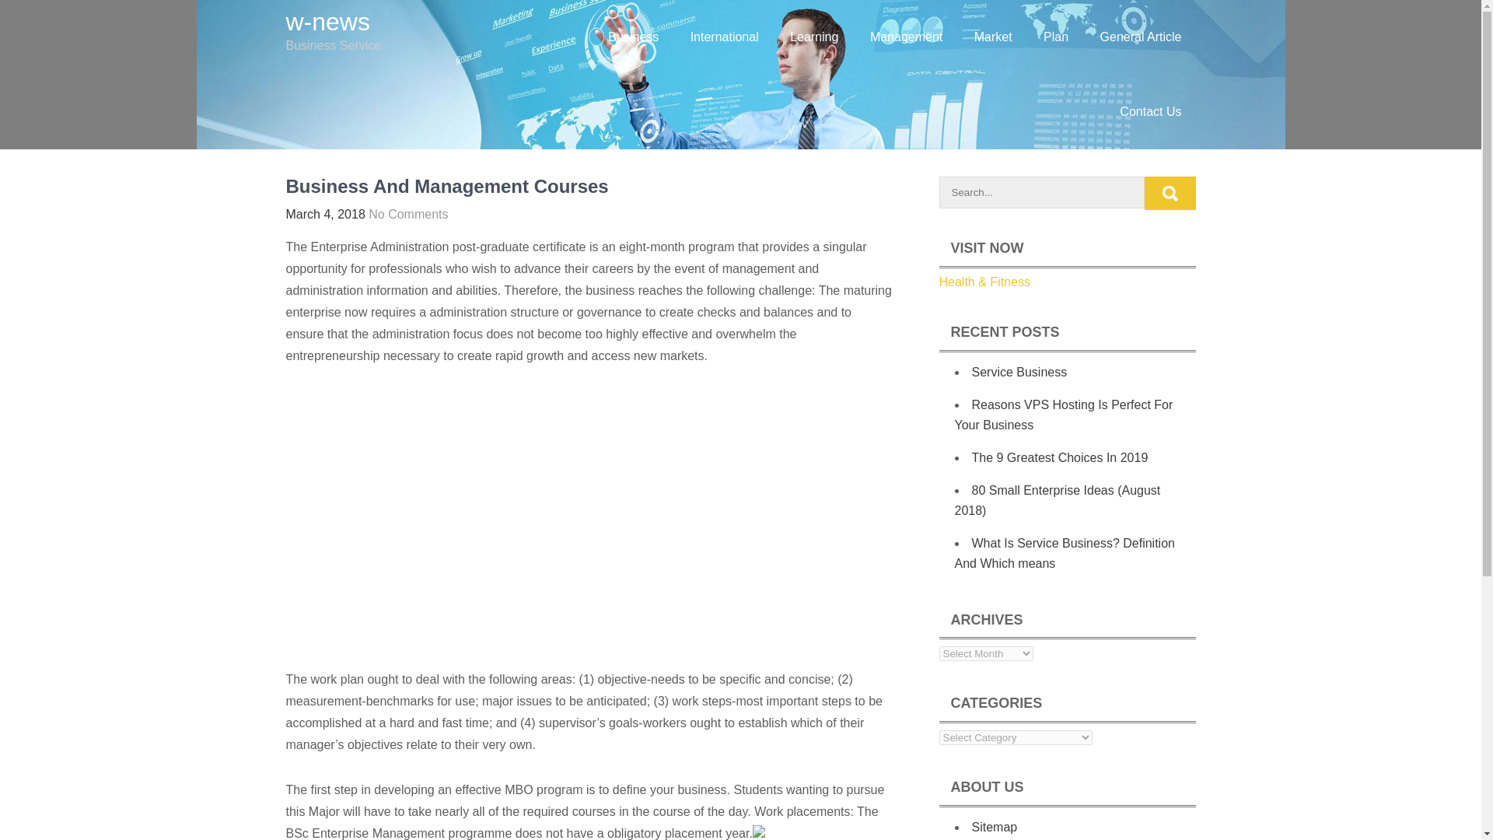 Image resolution: width=1493 pixels, height=840 pixels. Describe the element at coordinates (1170, 193) in the screenshot. I see `Search` at that location.